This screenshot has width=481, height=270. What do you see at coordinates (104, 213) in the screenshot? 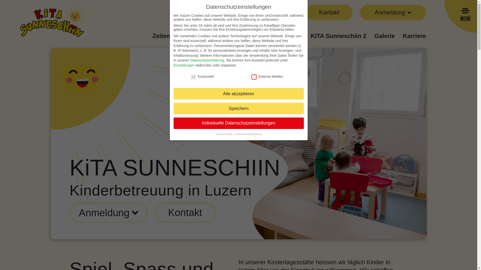
I see `Anmeldung` at bounding box center [104, 213].